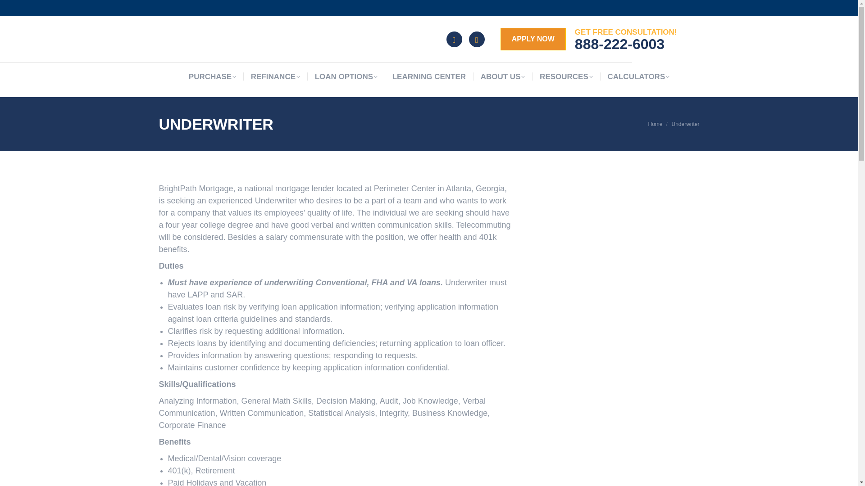 The height and width of the screenshot is (486, 865). I want to click on PURCHASE, so click(212, 76).